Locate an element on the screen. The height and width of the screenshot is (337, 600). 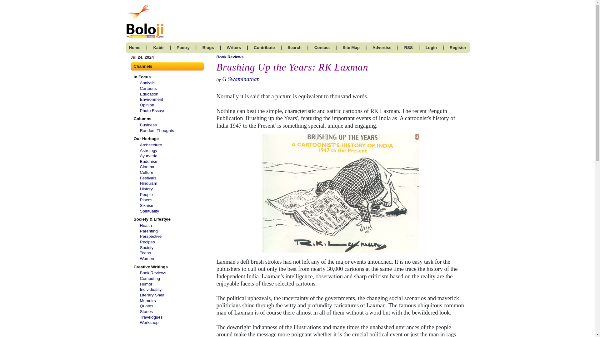
Education is located at coordinates (149, 94).